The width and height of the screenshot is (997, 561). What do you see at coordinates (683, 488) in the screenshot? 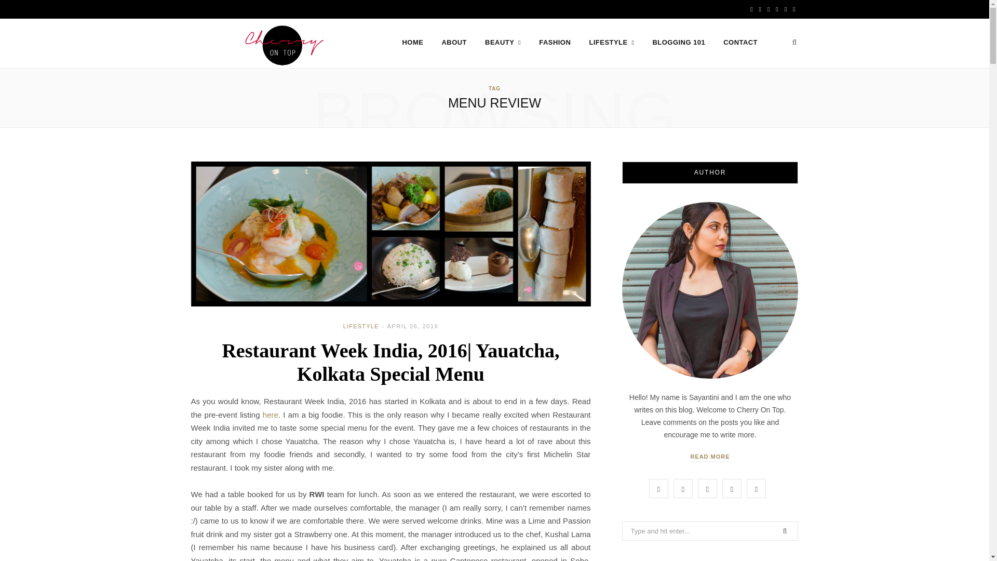
I see `Twitter` at bounding box center [683, 488].